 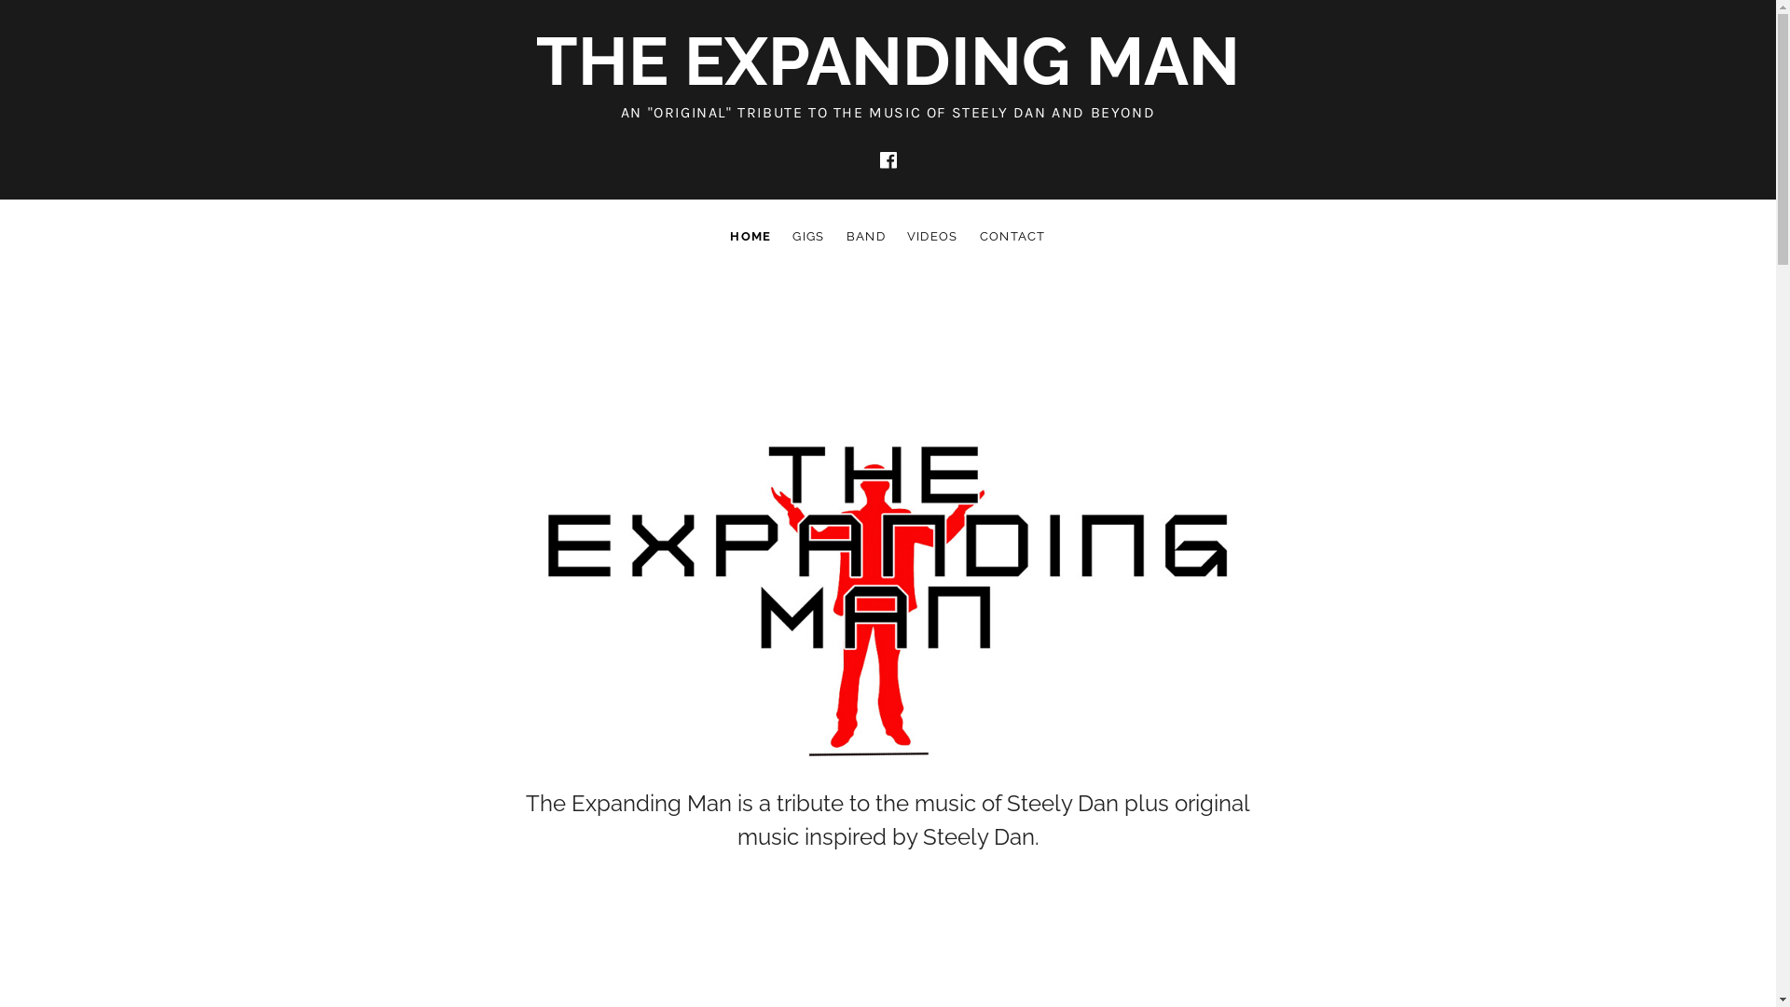 What do you see at coordinates (1012, 237) in the screenshot?
I see `CONTACT` at bounding box center [1012, 237].